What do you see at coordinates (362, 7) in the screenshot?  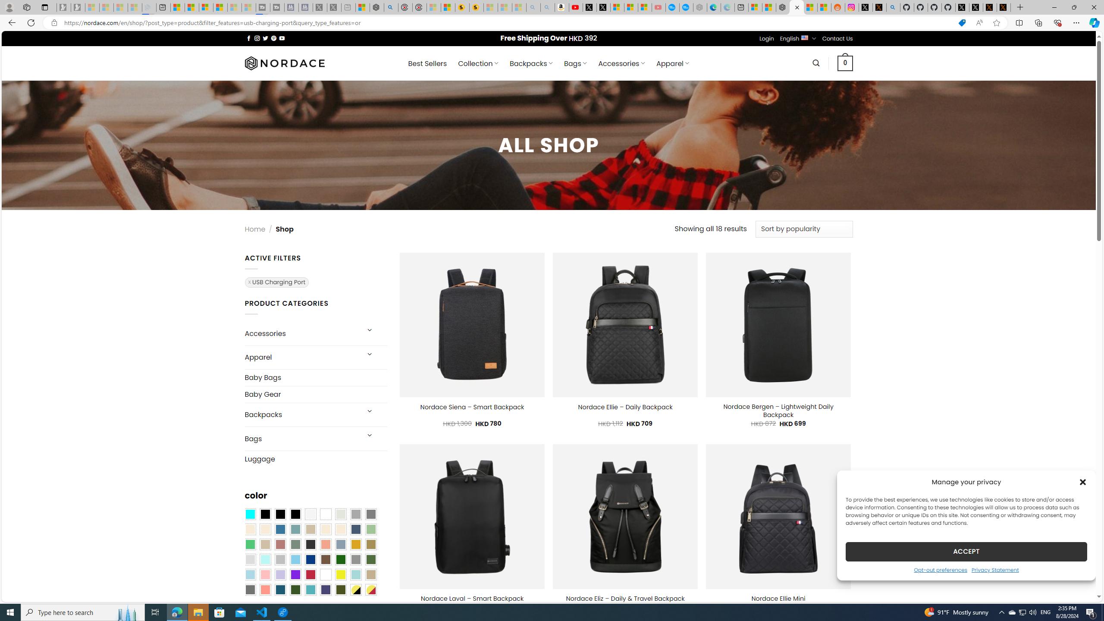 I see `Wildlife - MSN` at bounding box center [362, 7].